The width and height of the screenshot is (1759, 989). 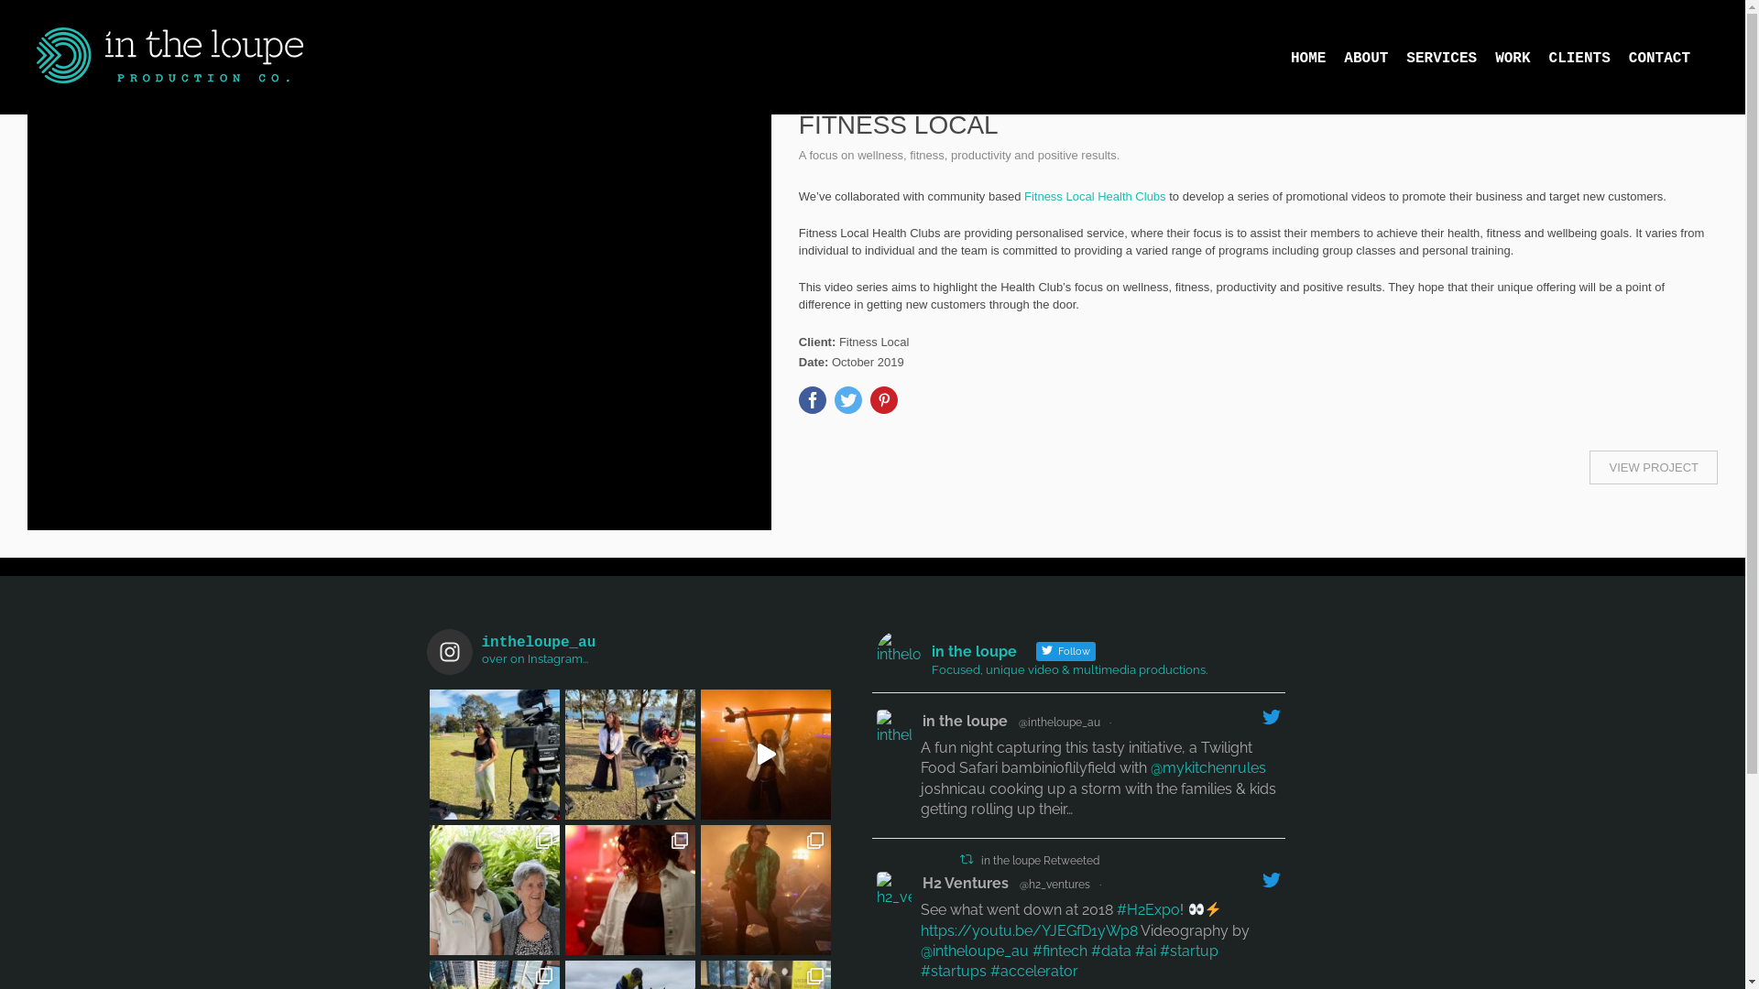 What do you see at coordinates (1669, 58) in the screenshot?
I see `CONTACT` at bounding box center [1669, 58].